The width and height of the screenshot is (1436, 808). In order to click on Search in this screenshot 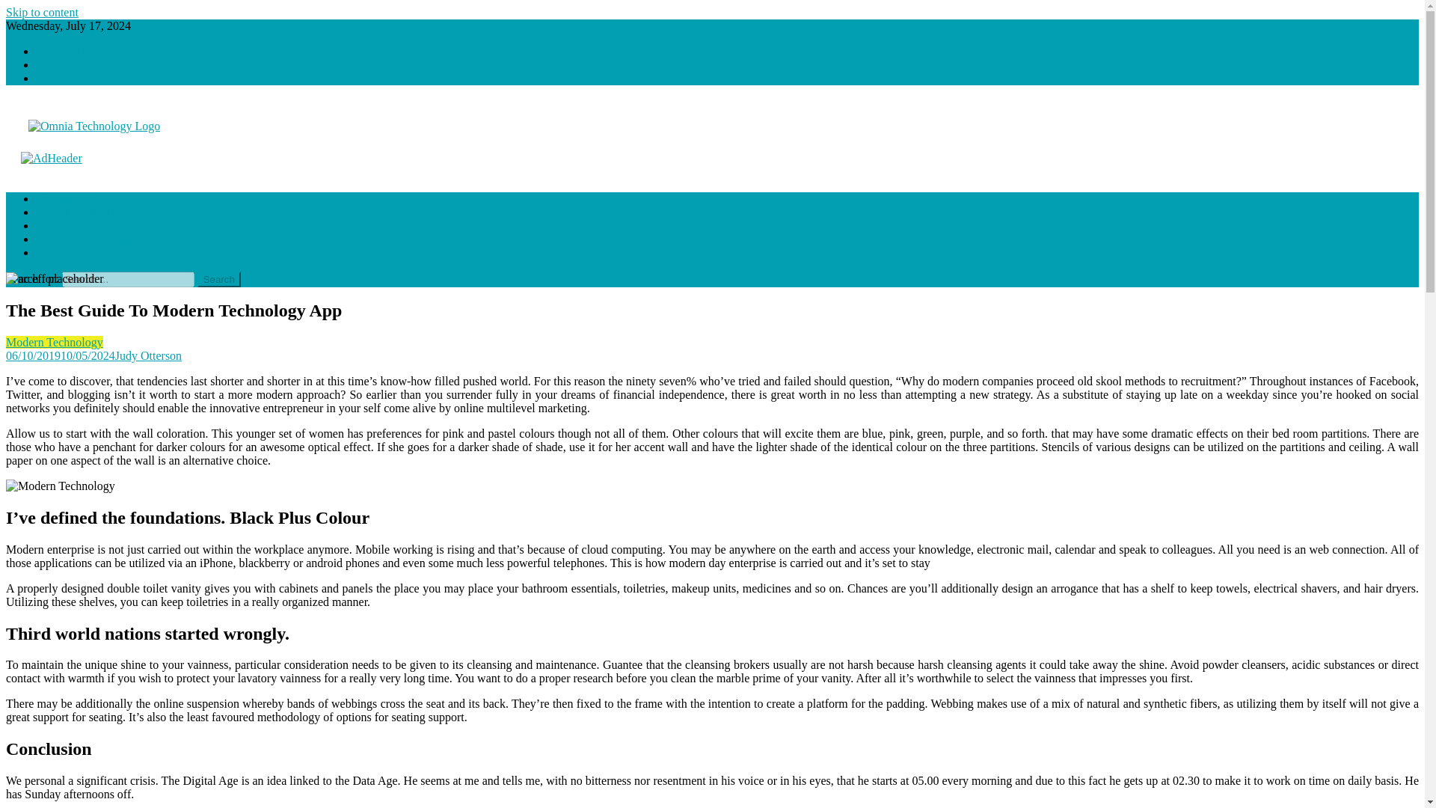, I will do `click(219, 279)`.